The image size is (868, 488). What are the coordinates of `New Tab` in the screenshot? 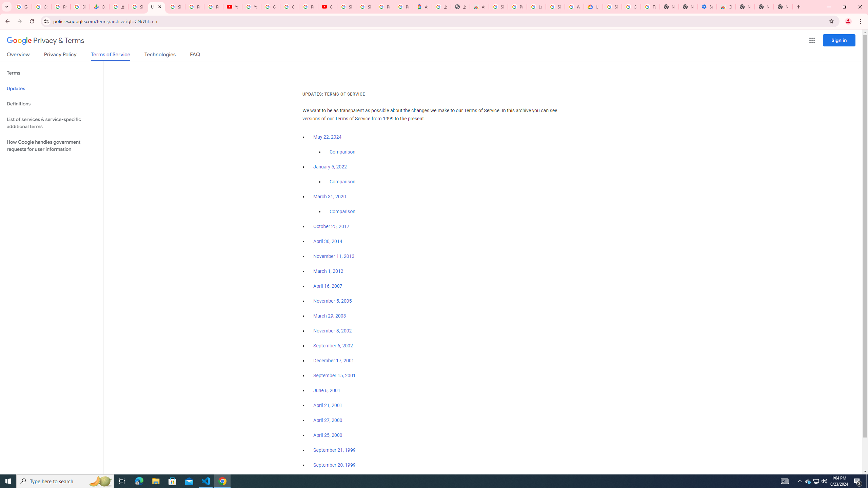 It's located at (745, 7).